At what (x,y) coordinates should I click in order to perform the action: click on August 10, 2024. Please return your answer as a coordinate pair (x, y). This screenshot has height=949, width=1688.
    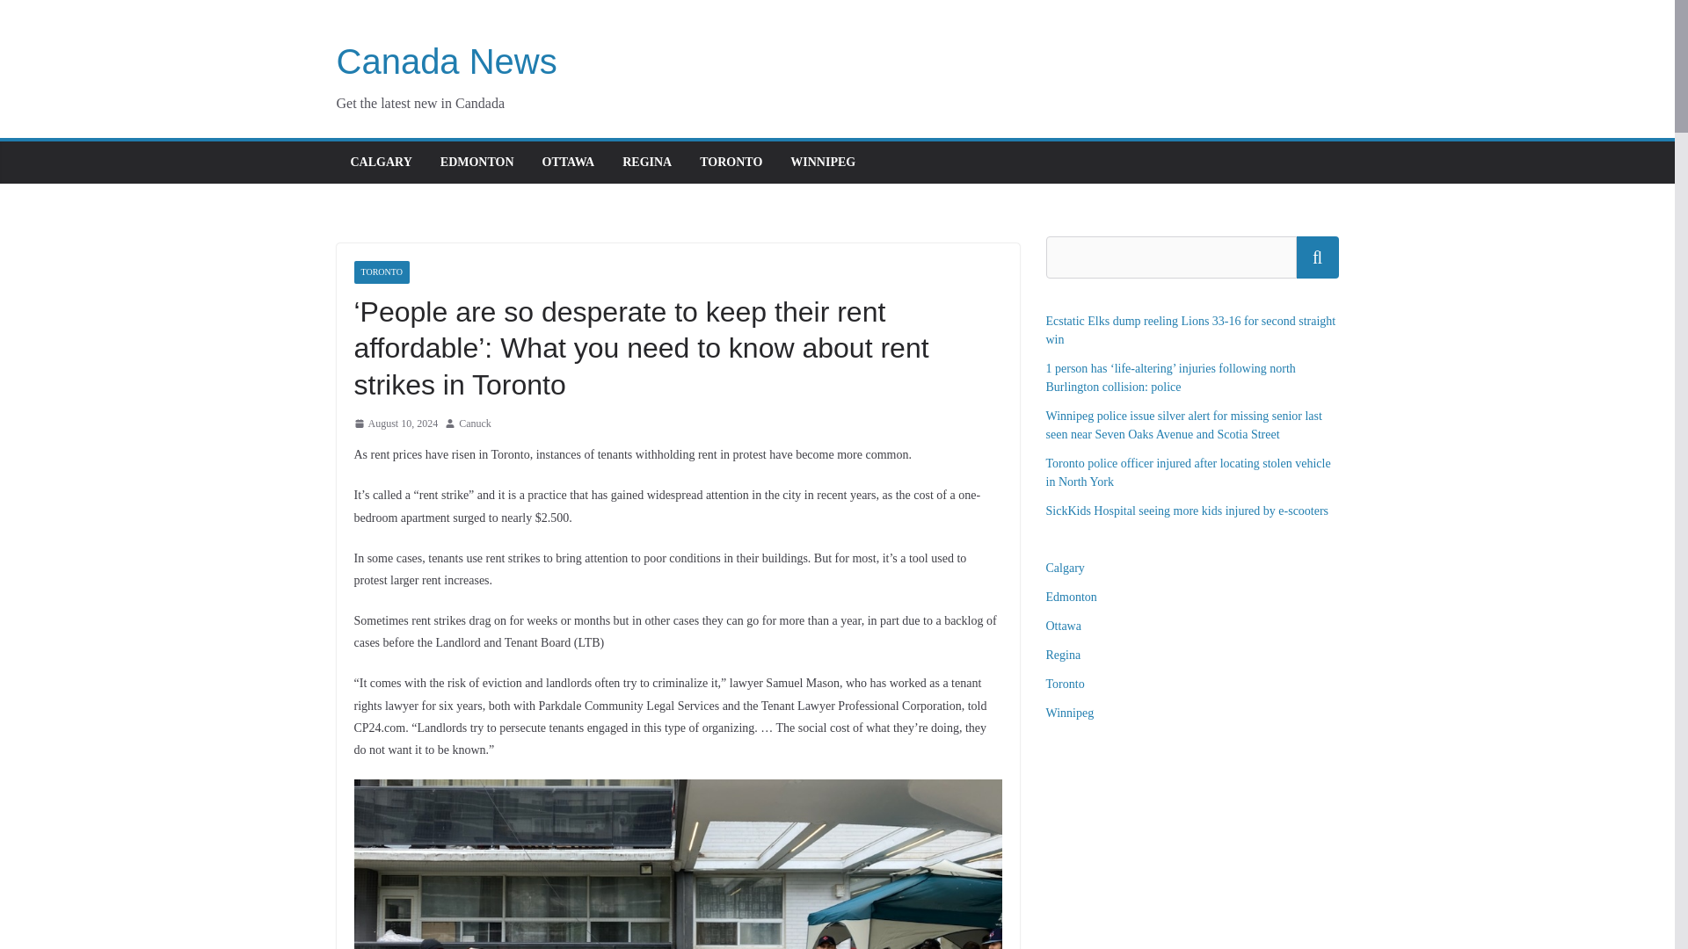
    Looking at the image, I should click on (395, 424).